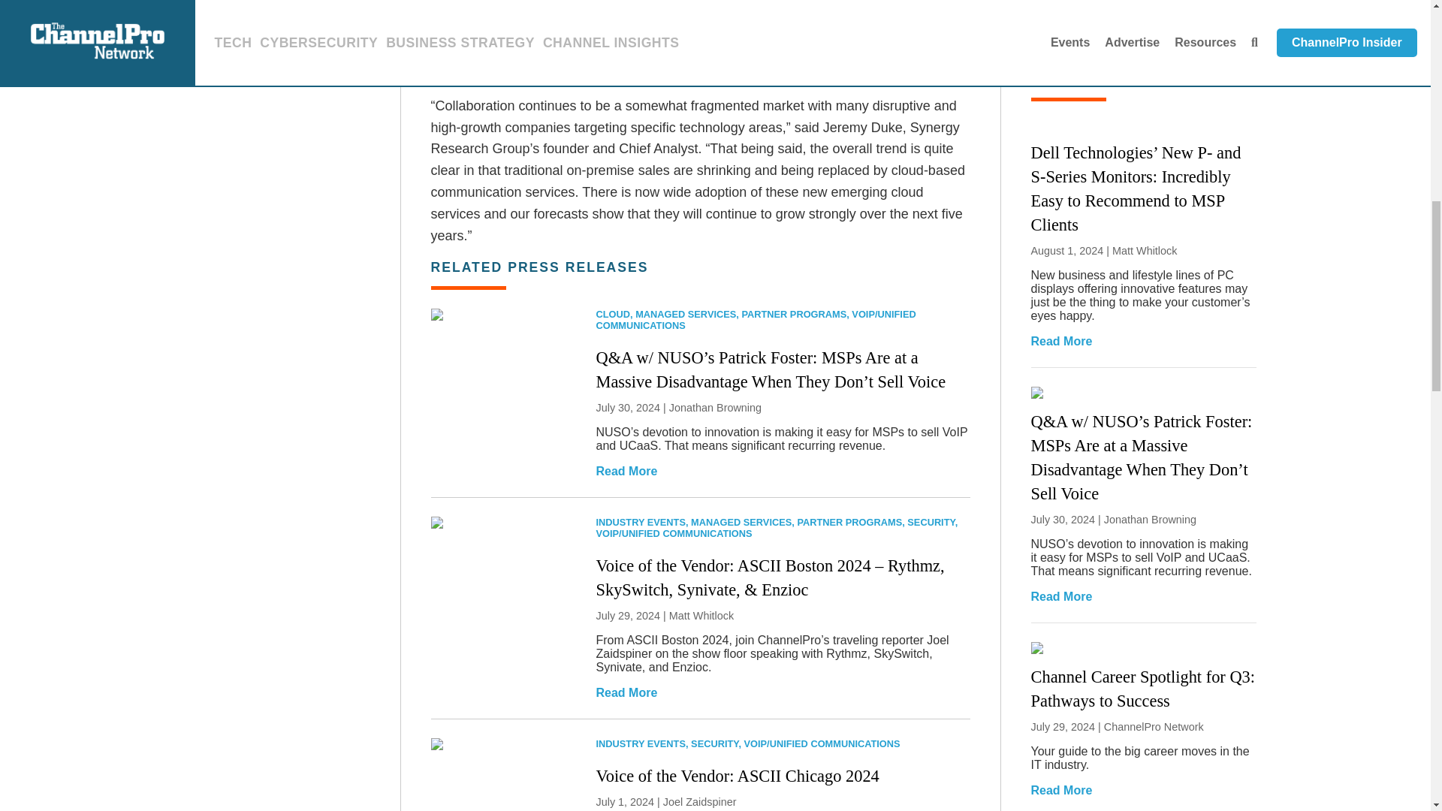  I want to click on Posts by Jonathan Browning, so click(1151, 519).